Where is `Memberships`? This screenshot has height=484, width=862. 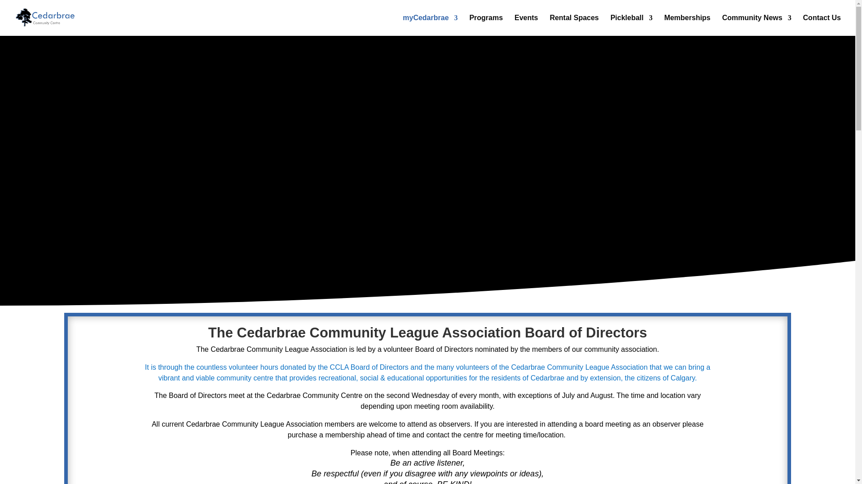
Memberships is located at coordinates (687, 25).